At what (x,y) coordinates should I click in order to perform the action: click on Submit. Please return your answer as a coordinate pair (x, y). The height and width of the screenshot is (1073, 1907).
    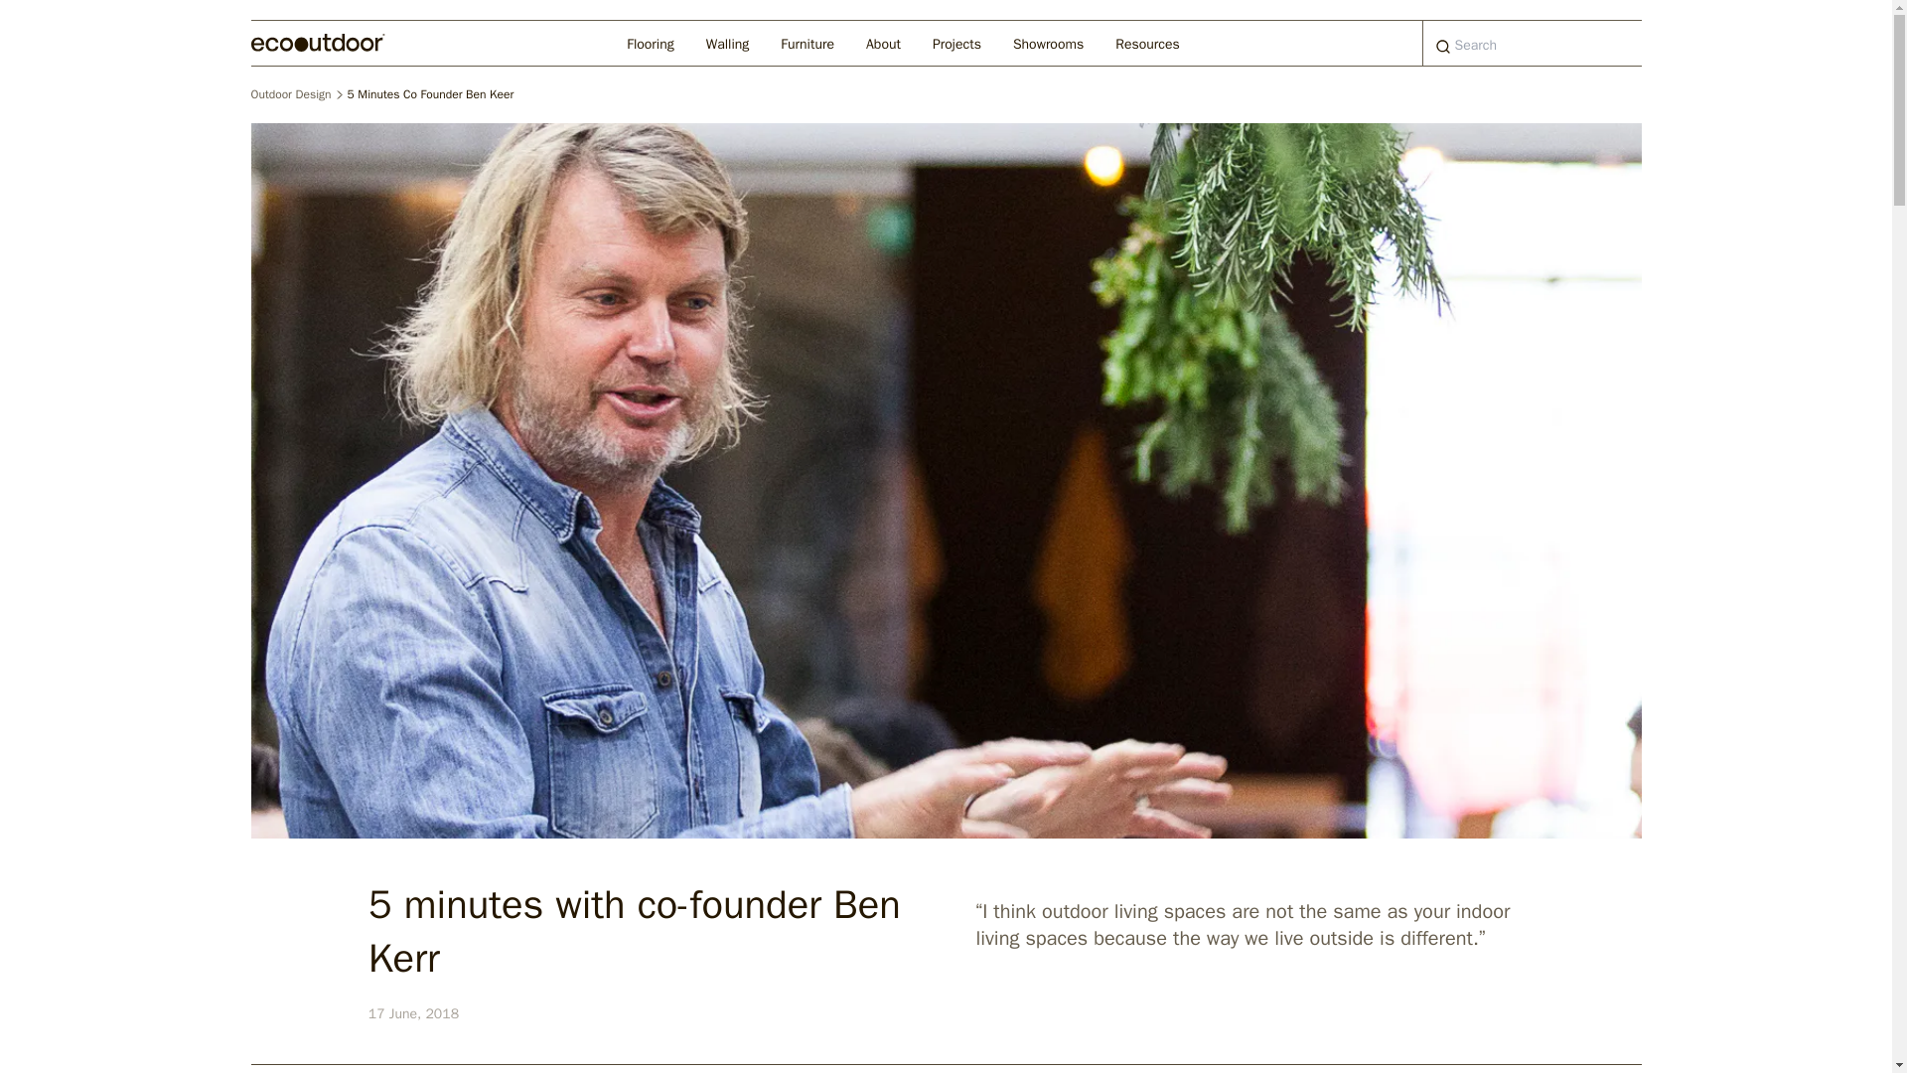
    Looking at the image, I should click on (1443, 48).